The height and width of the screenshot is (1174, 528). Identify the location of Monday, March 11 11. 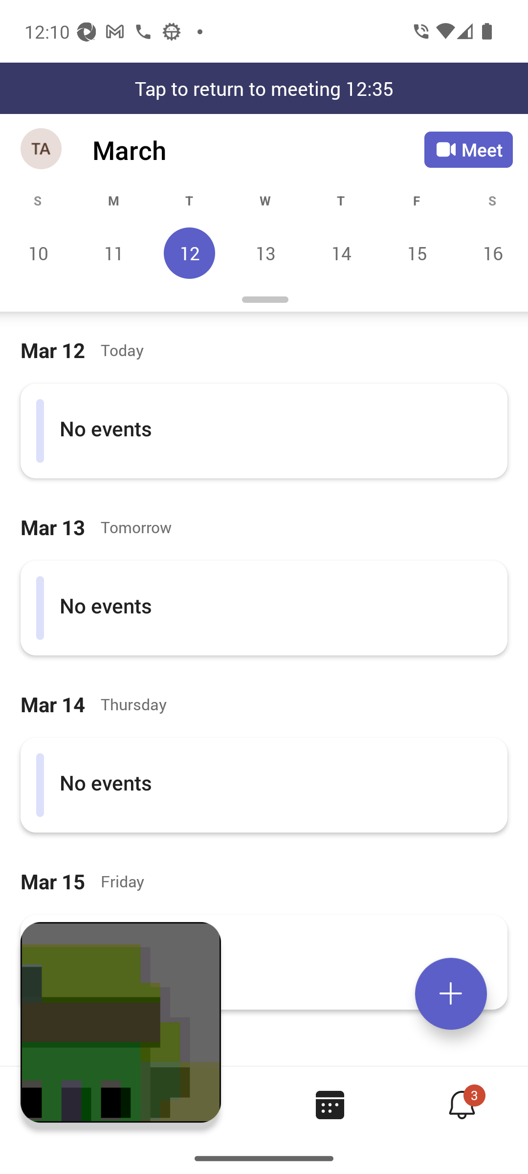
(113, 253).